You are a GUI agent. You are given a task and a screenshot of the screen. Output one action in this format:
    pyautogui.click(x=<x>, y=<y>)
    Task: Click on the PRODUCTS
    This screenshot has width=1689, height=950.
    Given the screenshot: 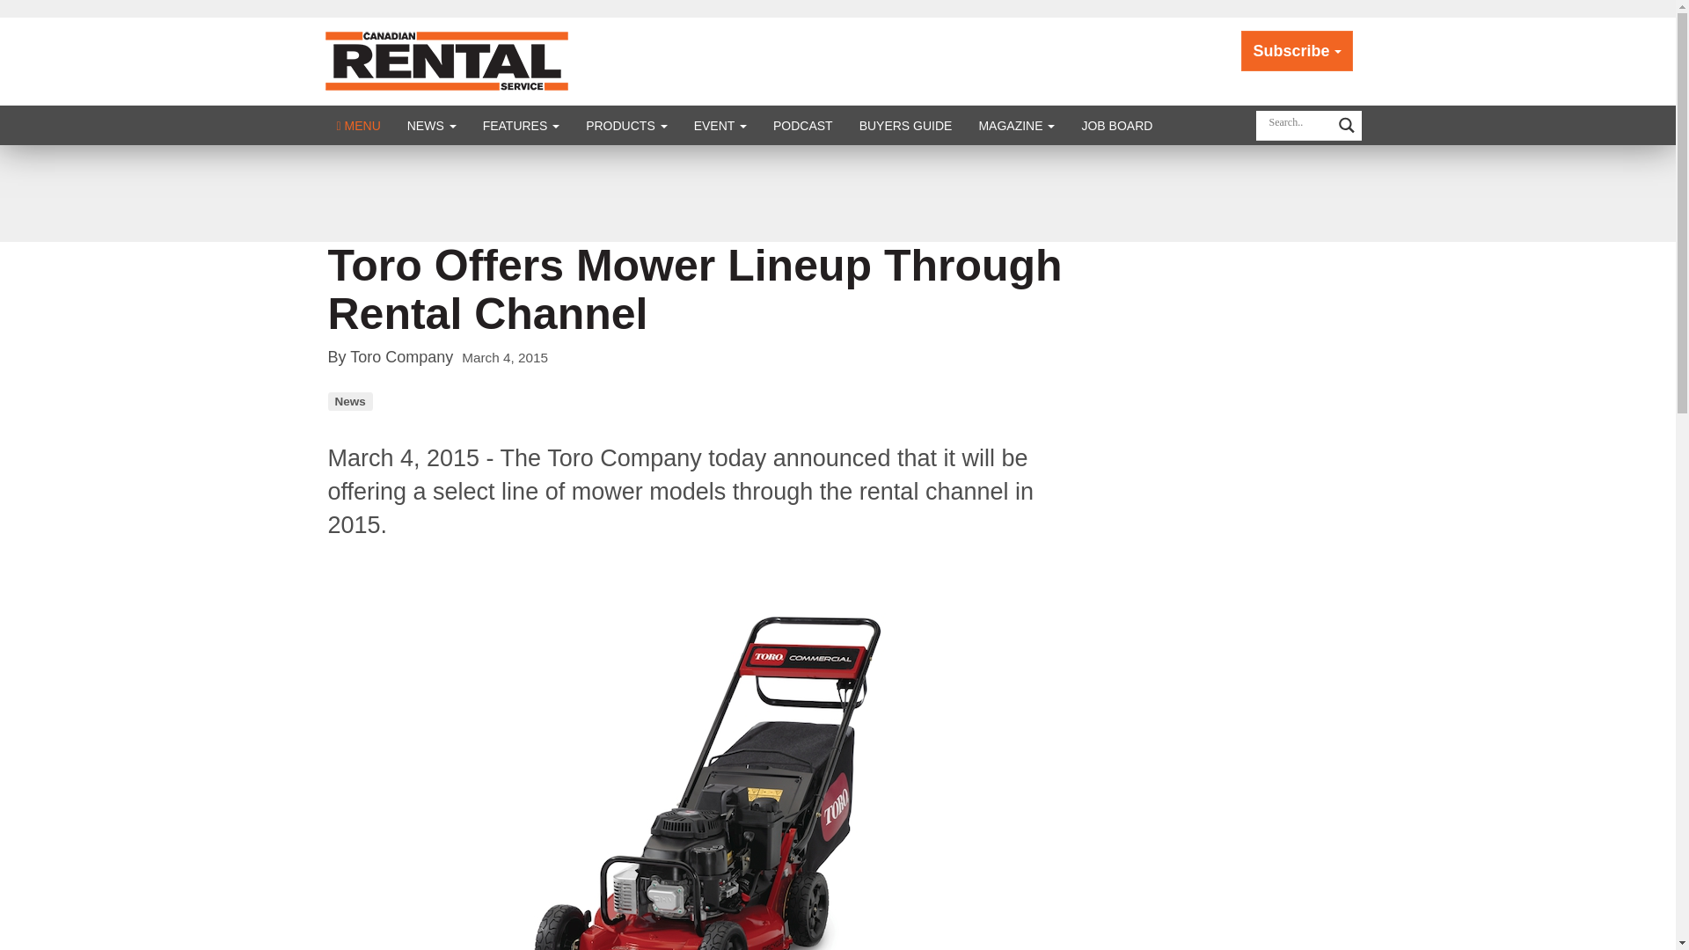 What is the action you would take?
    pyautogui.click(x=626, y=125)
    